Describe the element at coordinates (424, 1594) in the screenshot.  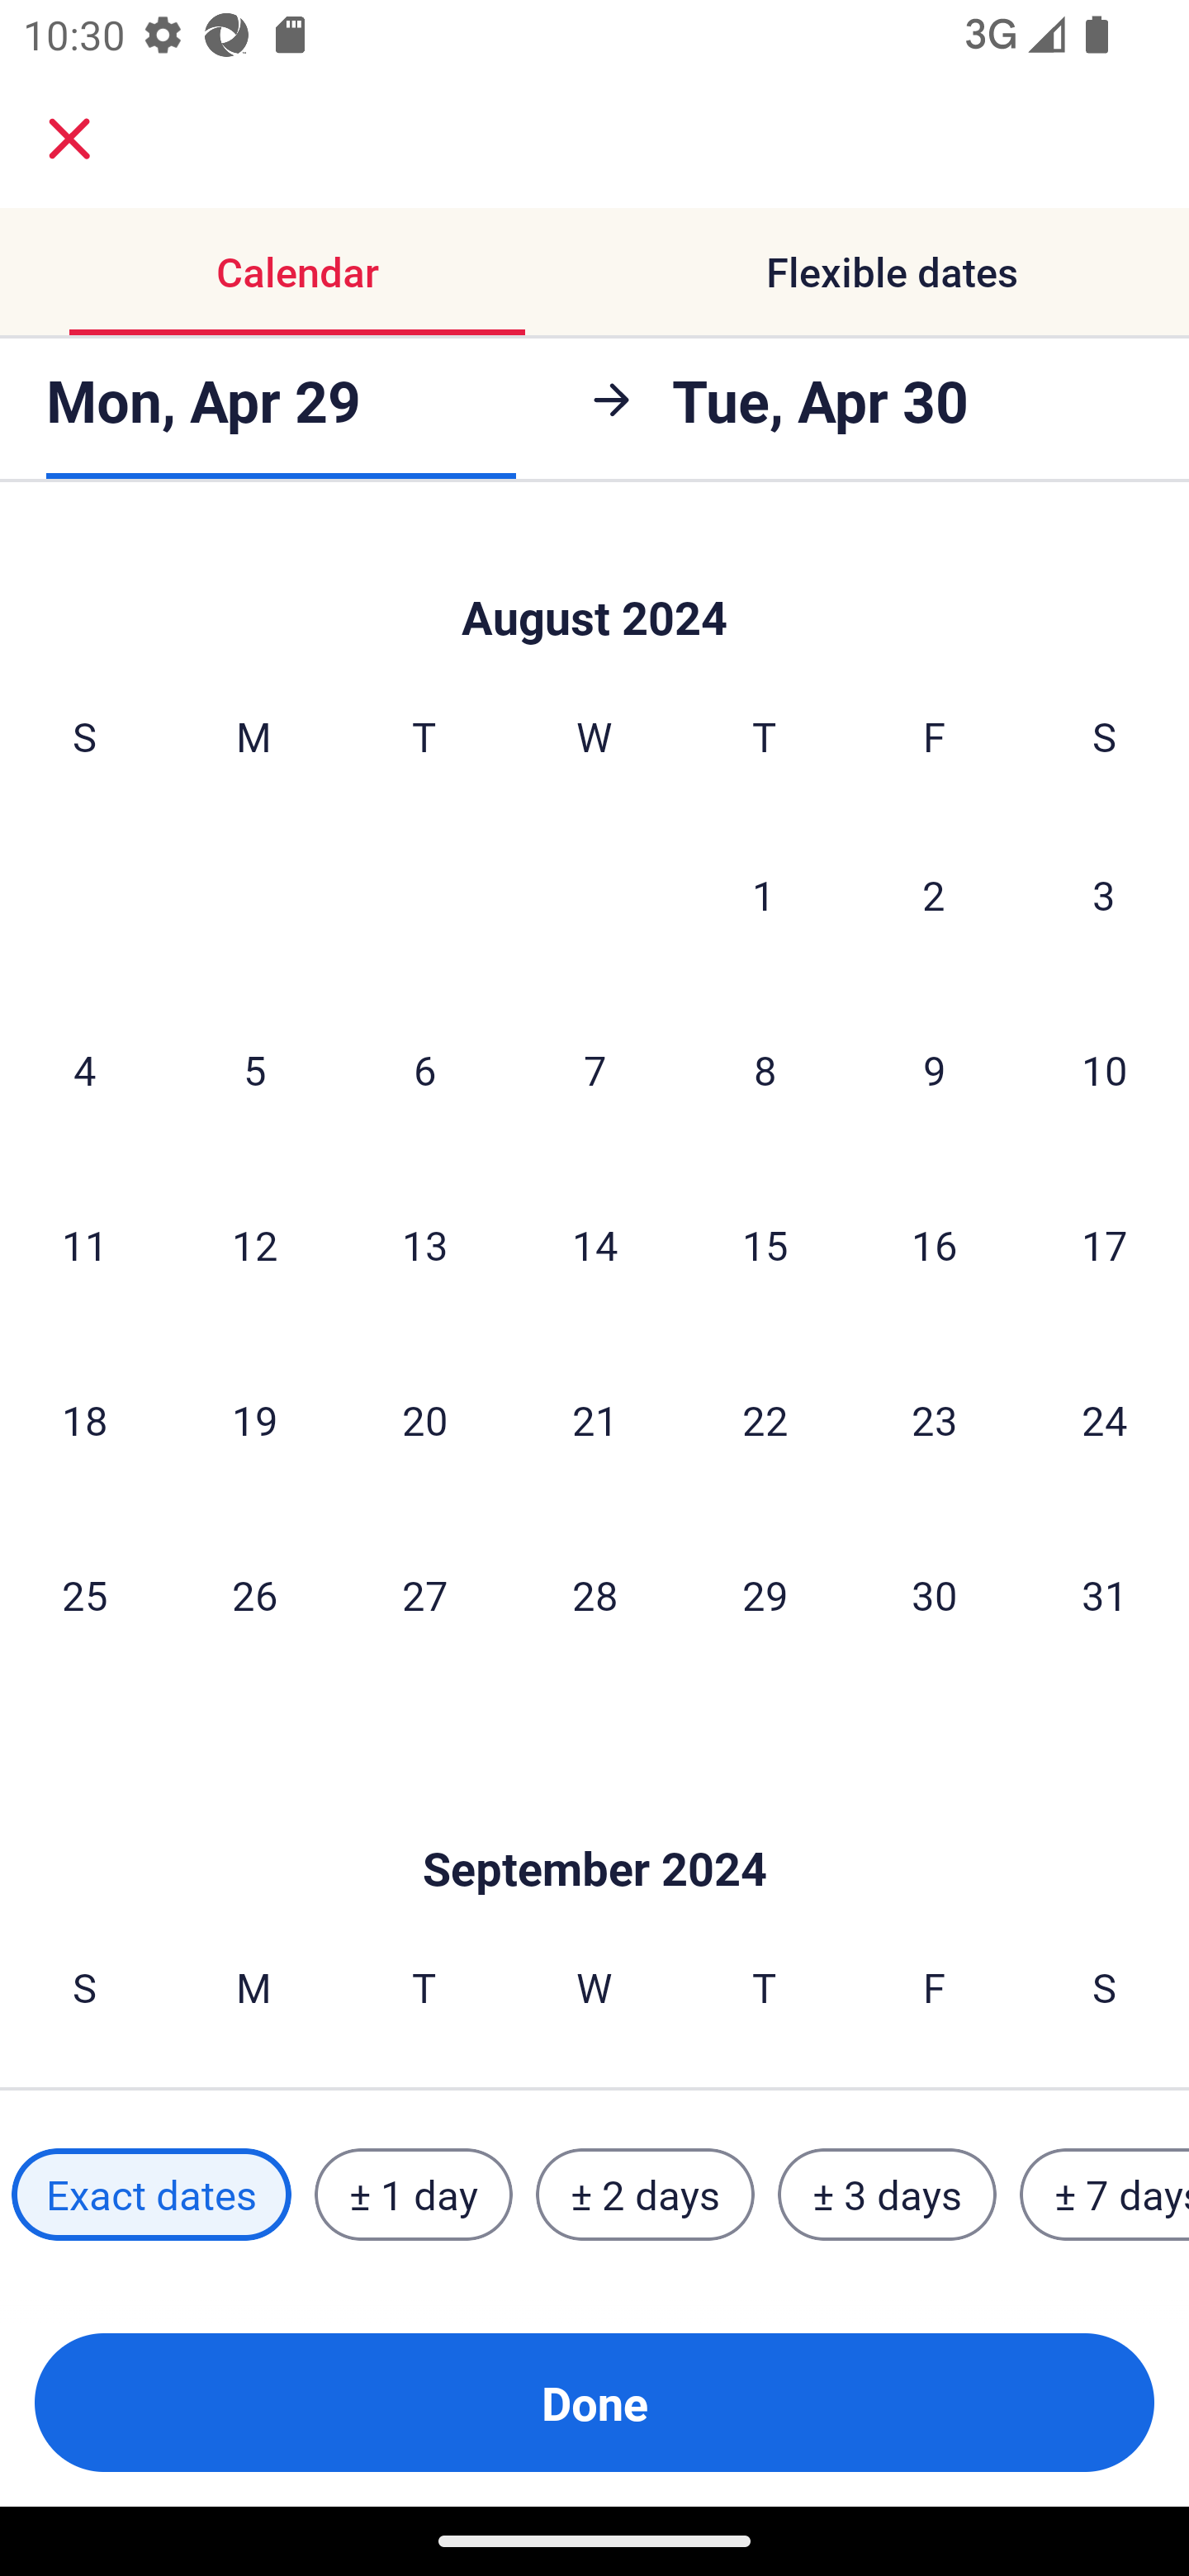
I see `27 Tuesday, August 27, 2024` at that location.